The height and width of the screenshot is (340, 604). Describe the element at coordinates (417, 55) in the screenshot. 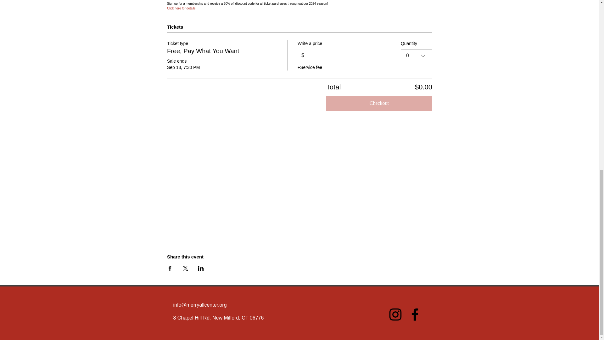

I see `0` at that location.